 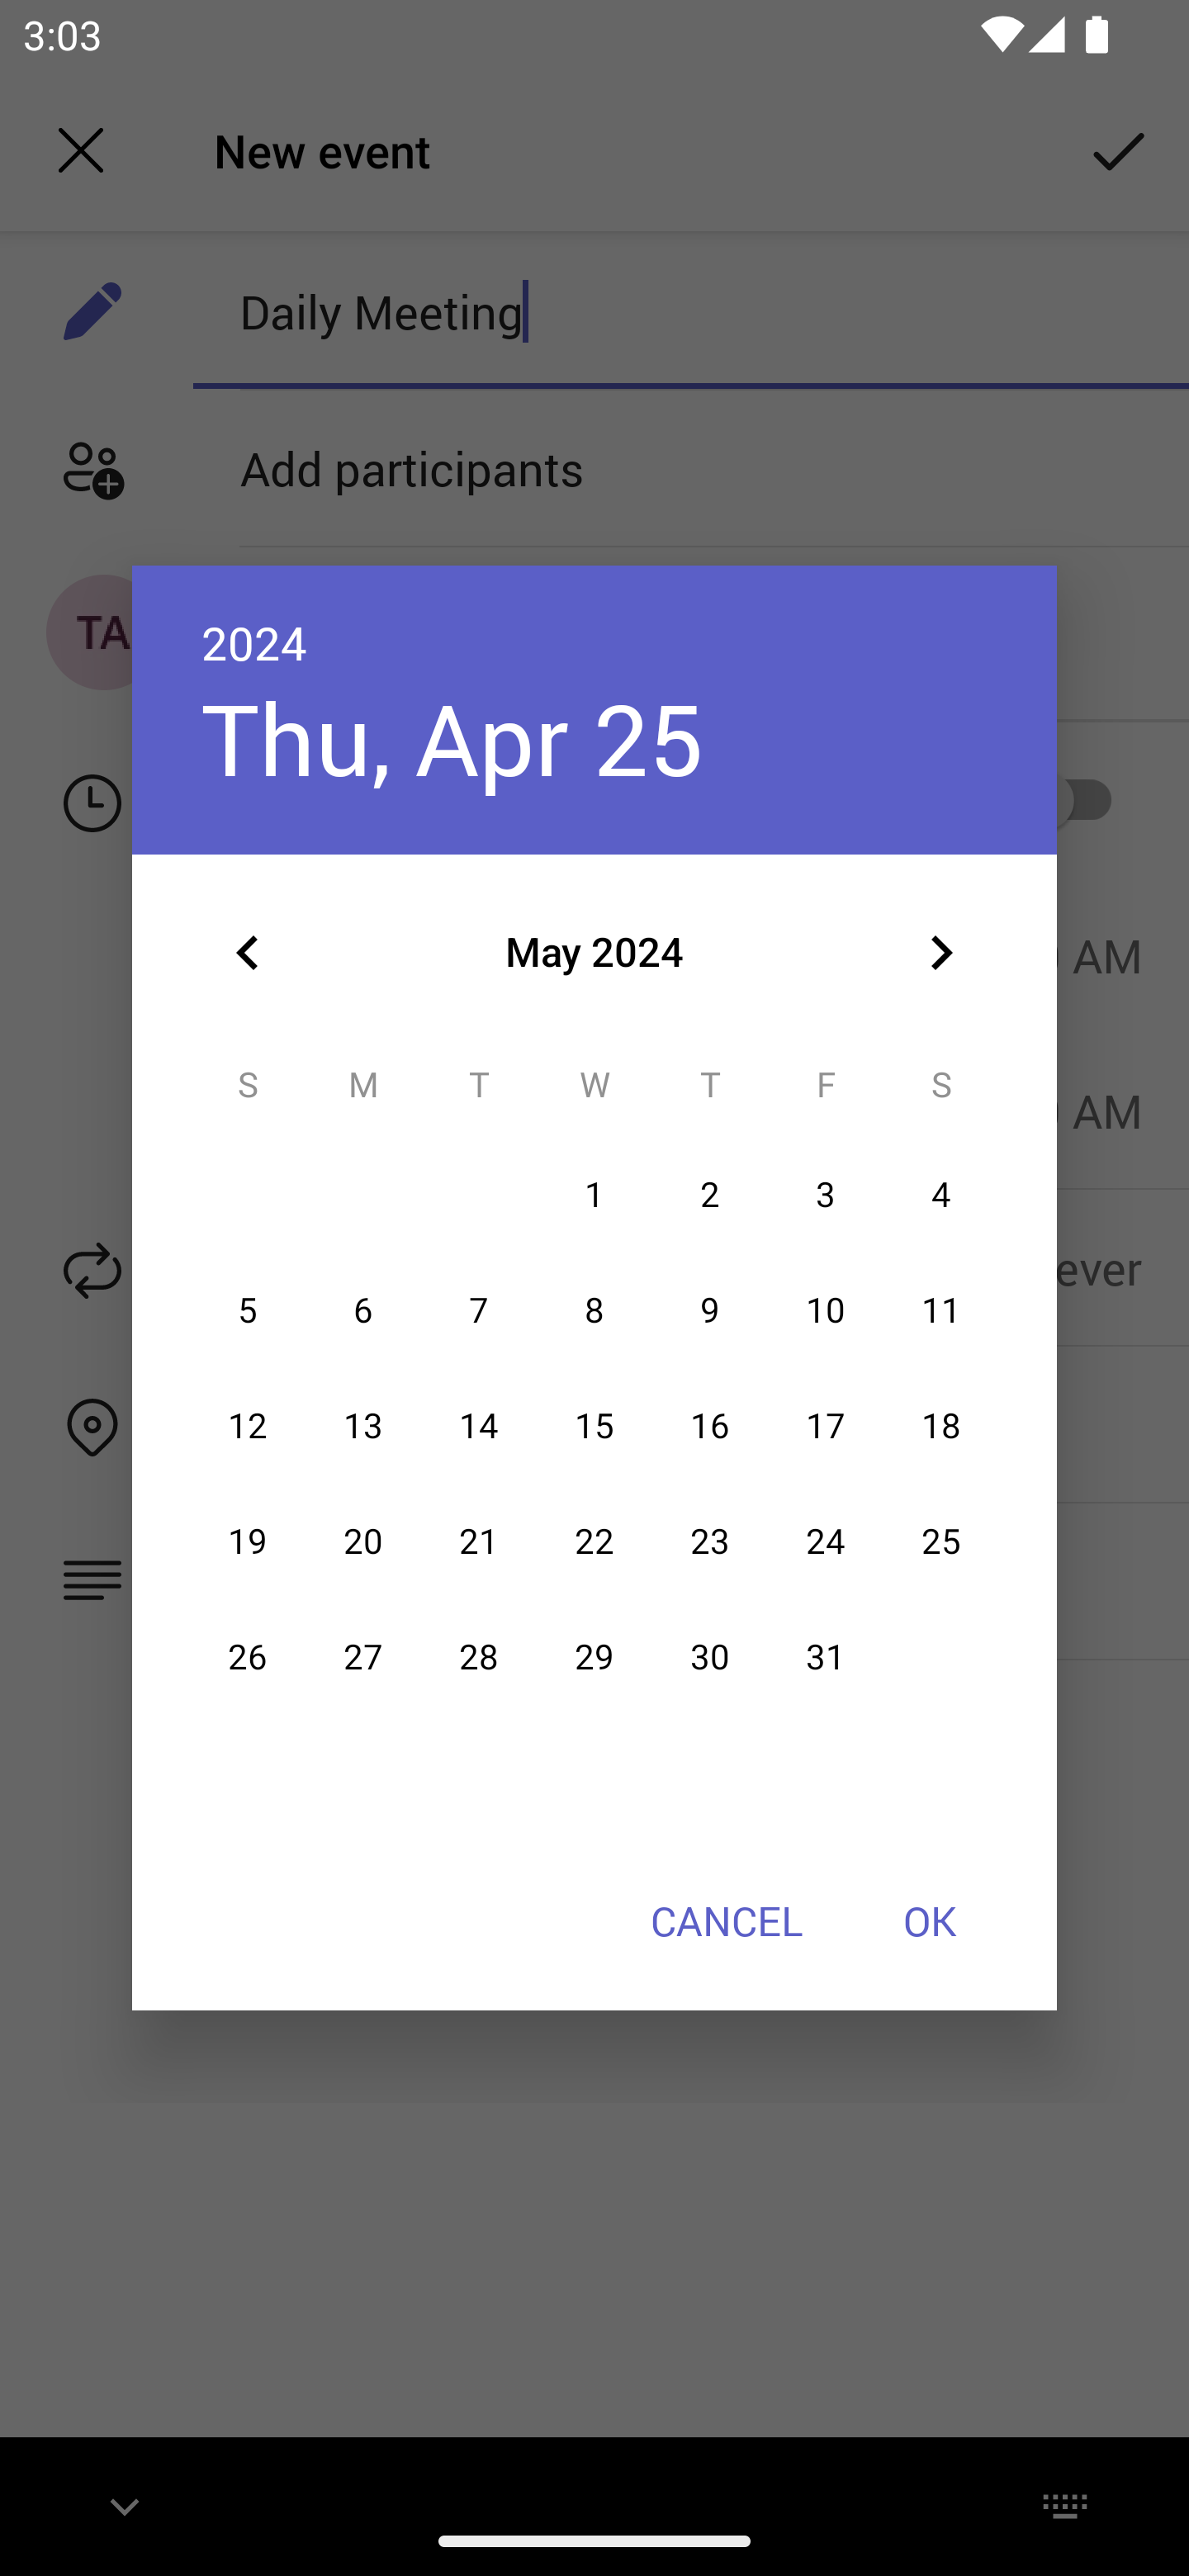 I want to click on 15 15 May 2024, so click(x=594, y=1425).